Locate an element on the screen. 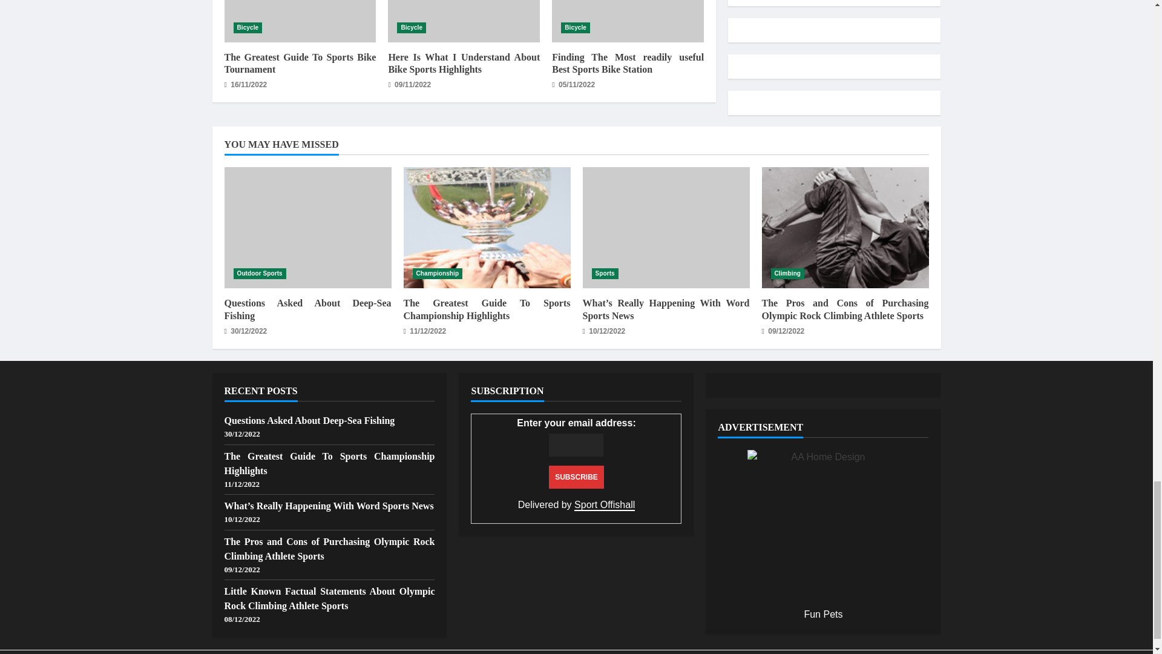 This screenshot has height=654, width=1162. Bicycle is located at coordinates (412, 28).